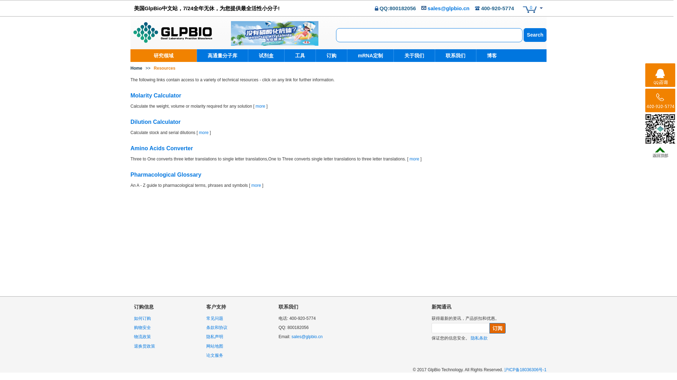  What do you see at coordinates (204, 133) in the screenshot?
I see `view dilution calculator` at bounding box center [204, 133].